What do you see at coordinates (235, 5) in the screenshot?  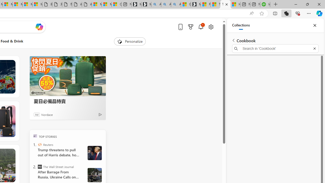 I see `How to Use a TV as a Computer Monitor` at bounding box center [235, 5].